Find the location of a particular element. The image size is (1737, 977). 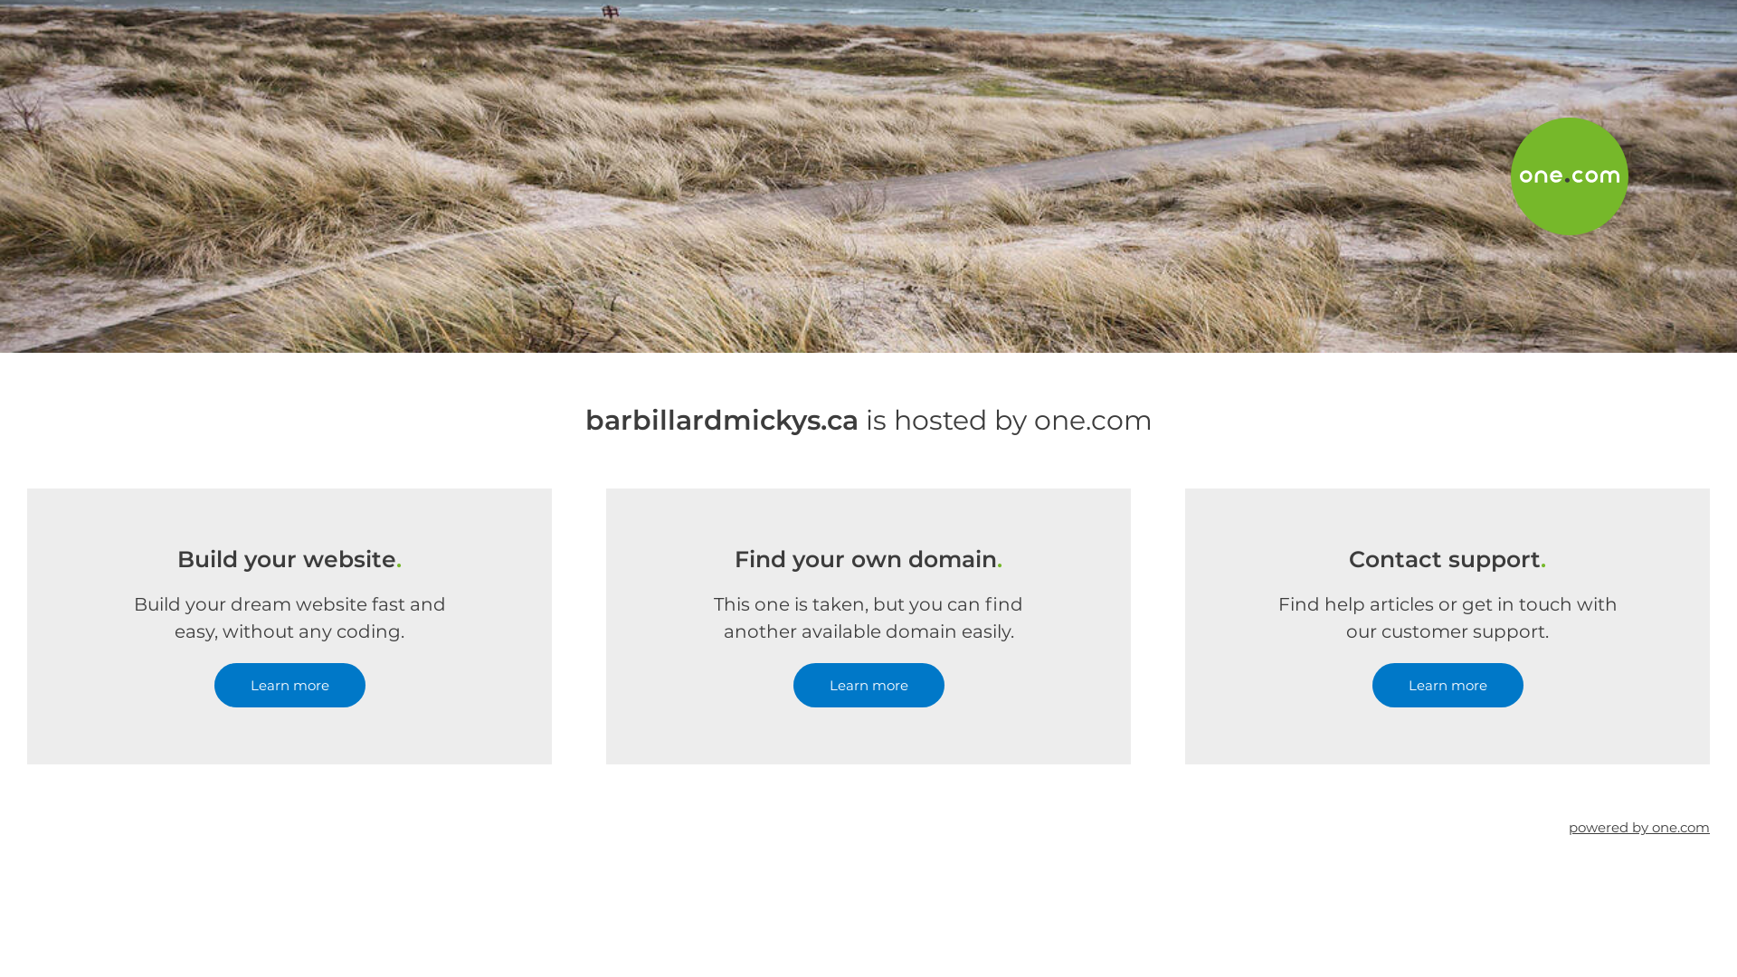

Learn more is located at coordinates (289, 686).